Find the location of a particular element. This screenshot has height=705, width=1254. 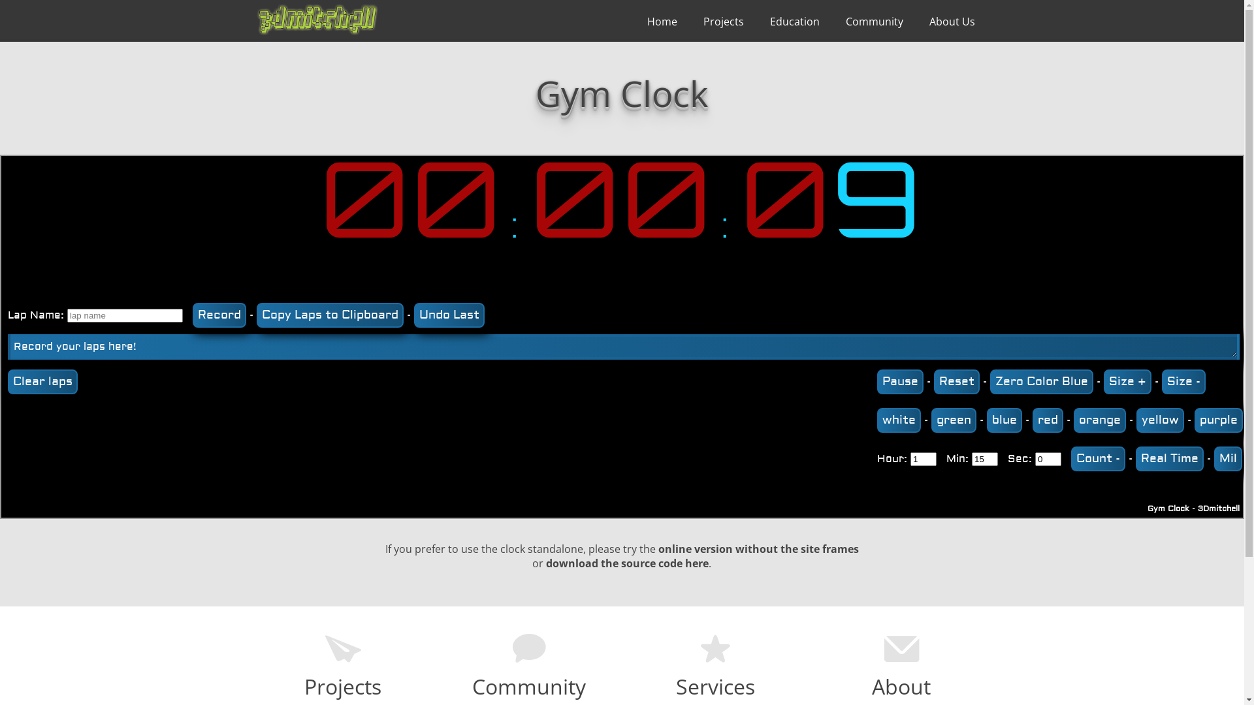

Pause is located at coordinates (900, 382).